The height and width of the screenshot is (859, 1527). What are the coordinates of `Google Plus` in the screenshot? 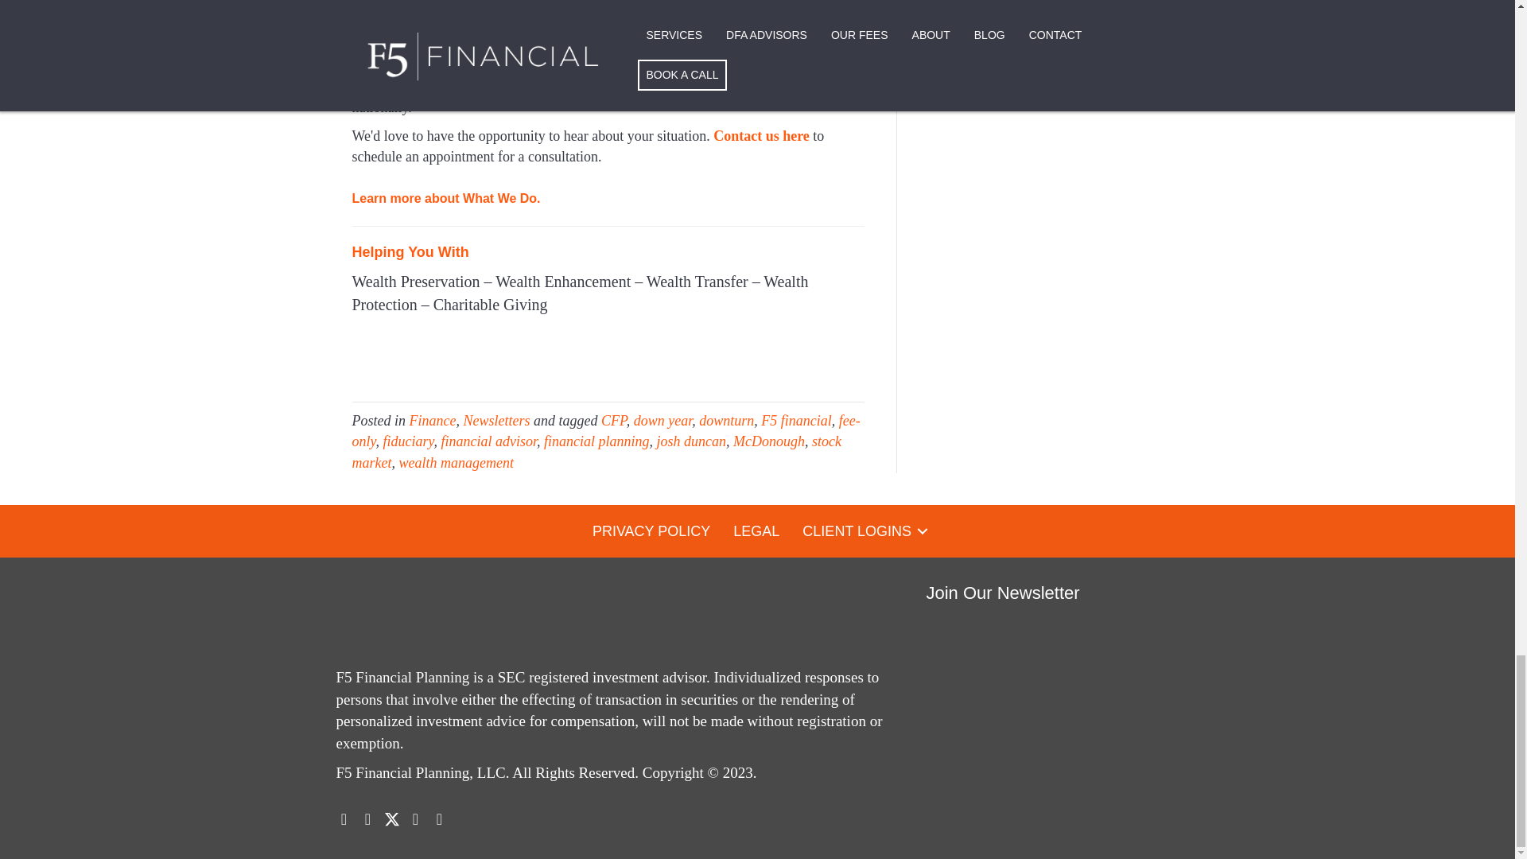 It's located at (415, 819).